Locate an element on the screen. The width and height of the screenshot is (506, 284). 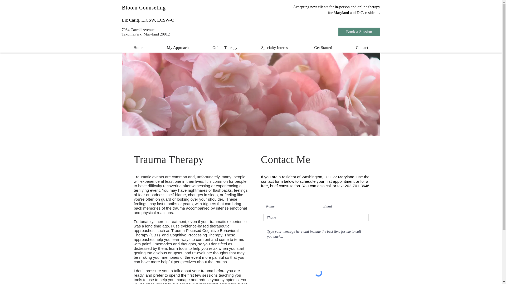
Liz Caritj, LICSW, LCSW-C is located at coordinates (148, 20).